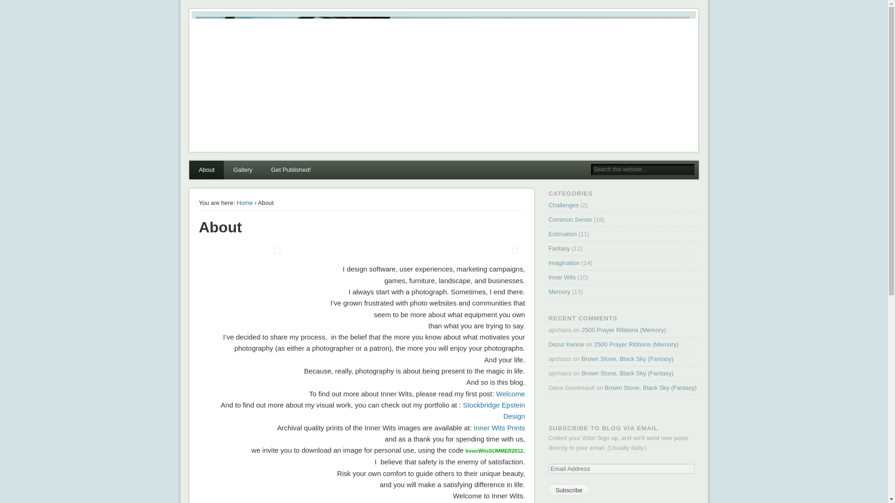 Image resolution: width=895 pixels, height=503 pixels. What do you see at coordinates (242, 170) in the screenshot?
I see `Gallery` at bounding box center [242, 170].